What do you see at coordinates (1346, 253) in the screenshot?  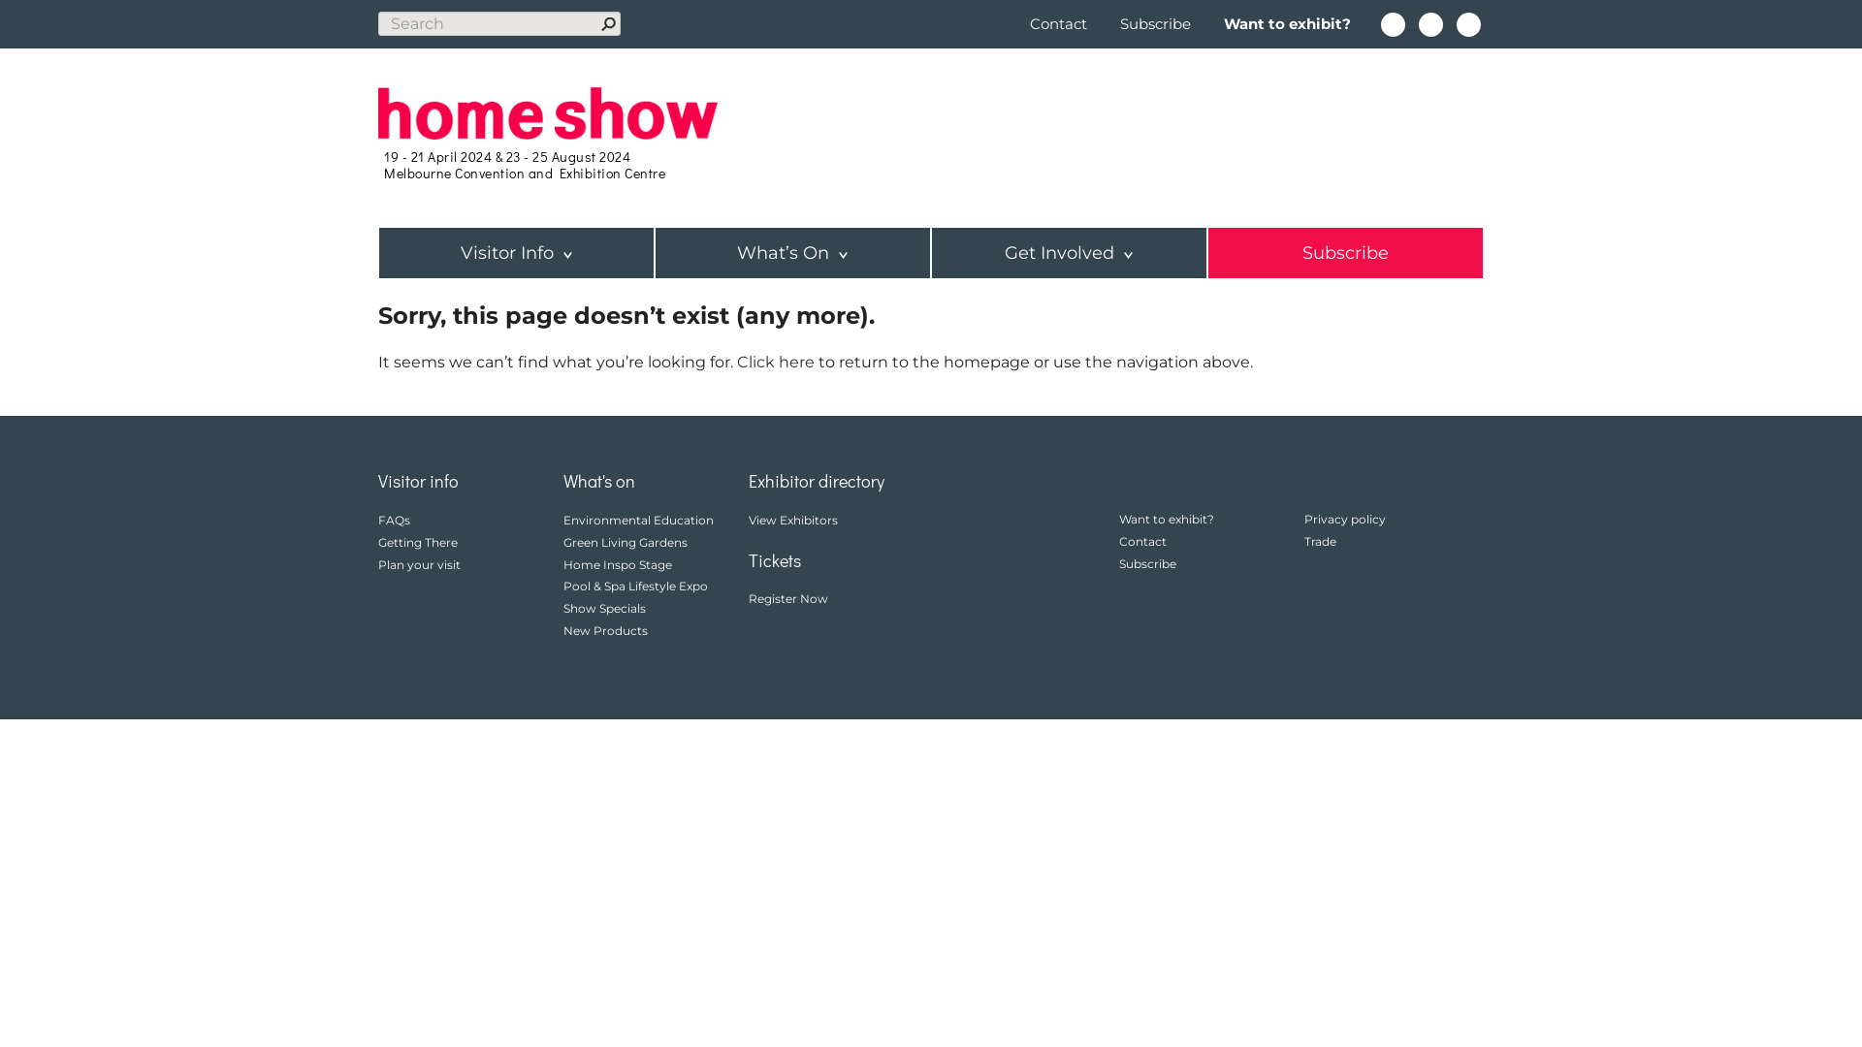 I see `Subscribe` at bounding box center [1346, 253].